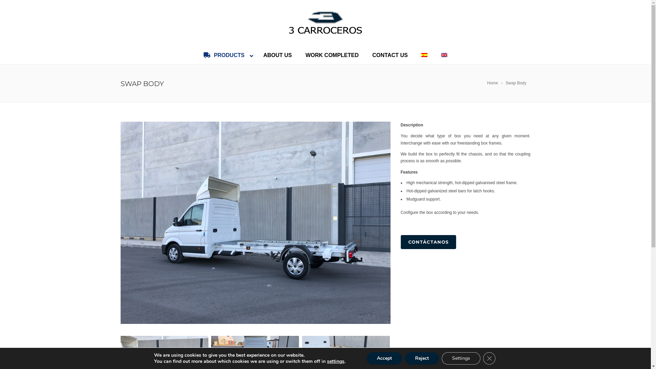 The width and height of the screenshot is (656, 369). What do you see at coordinates (297, 299) in the screenshot?
I see `info@3carroceros.com` at bounding box center [297, 299].